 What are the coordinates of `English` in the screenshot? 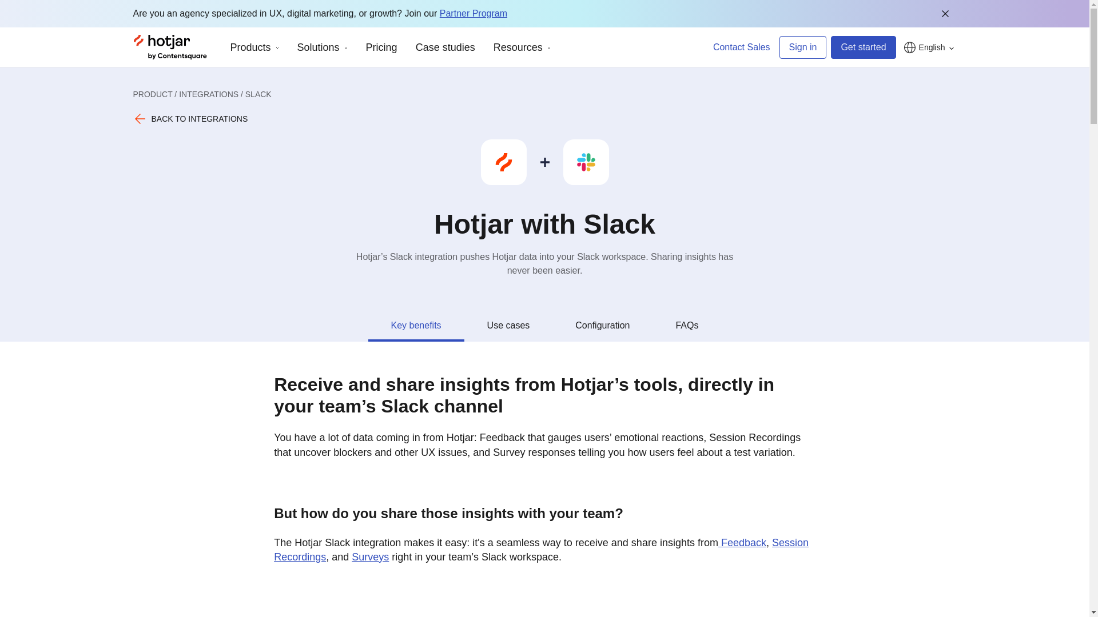 It's located at (928, 47).